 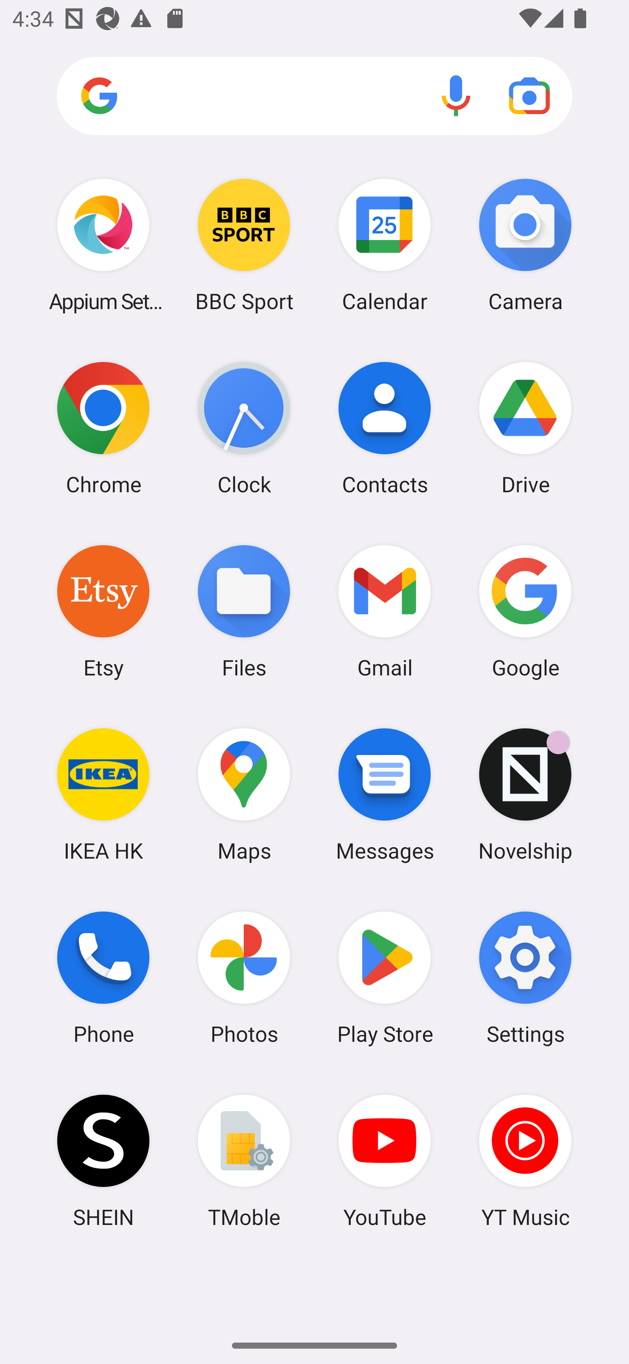 I want to click on SHEIN, so click(x=103, y=1161).